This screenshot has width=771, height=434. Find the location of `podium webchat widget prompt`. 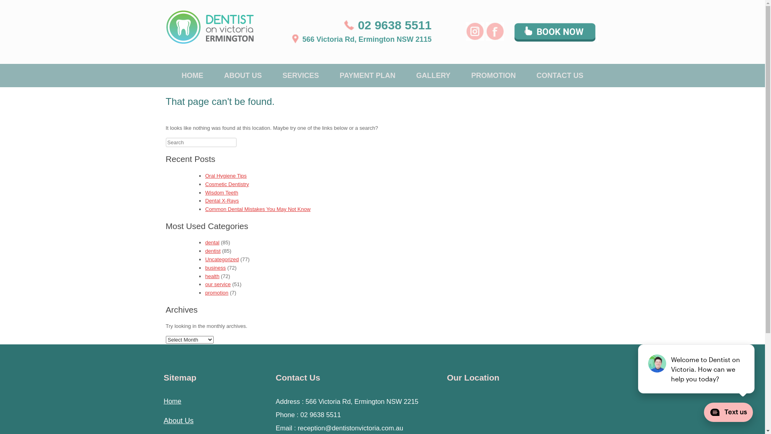

podium webchat widget prompt is located at coordinates (697, 369).